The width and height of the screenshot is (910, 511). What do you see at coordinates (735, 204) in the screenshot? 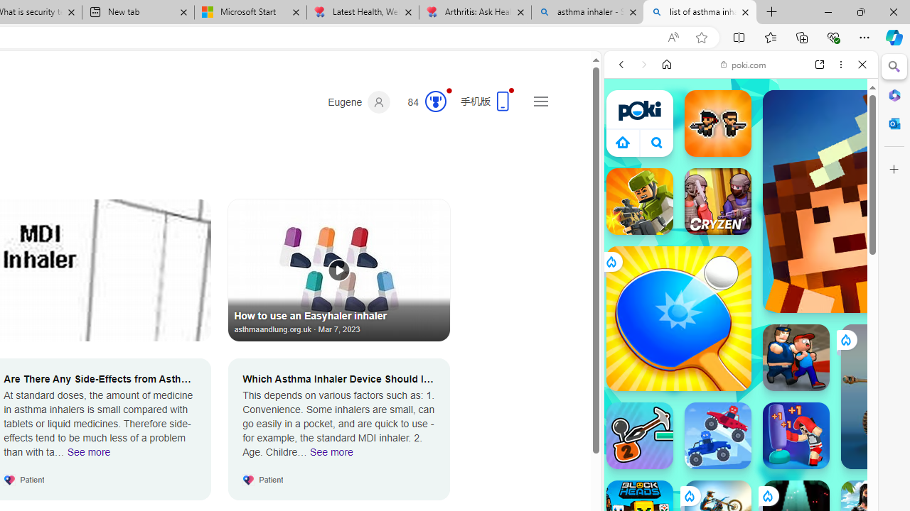
I see `Poki` at bounding box center [735, 204].